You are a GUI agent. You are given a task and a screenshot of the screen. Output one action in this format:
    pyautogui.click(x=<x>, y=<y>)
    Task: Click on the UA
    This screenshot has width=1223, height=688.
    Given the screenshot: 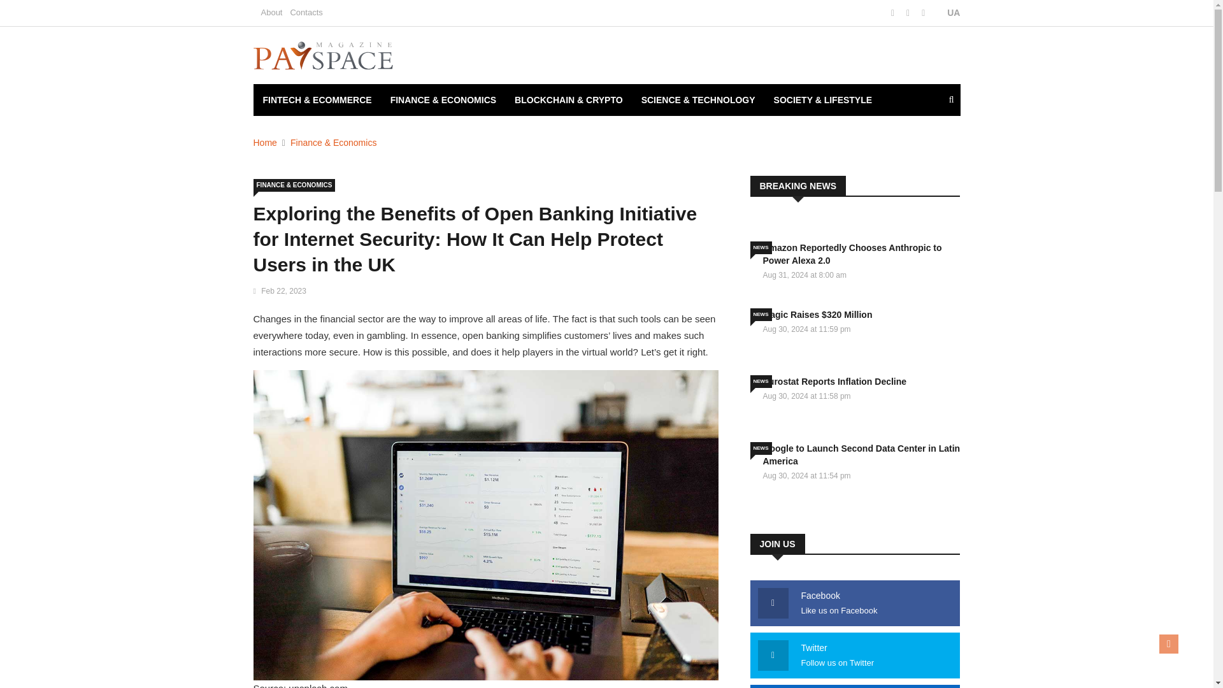 What is the action you would take?
    pyautogui.click(x=947, y=13)
    